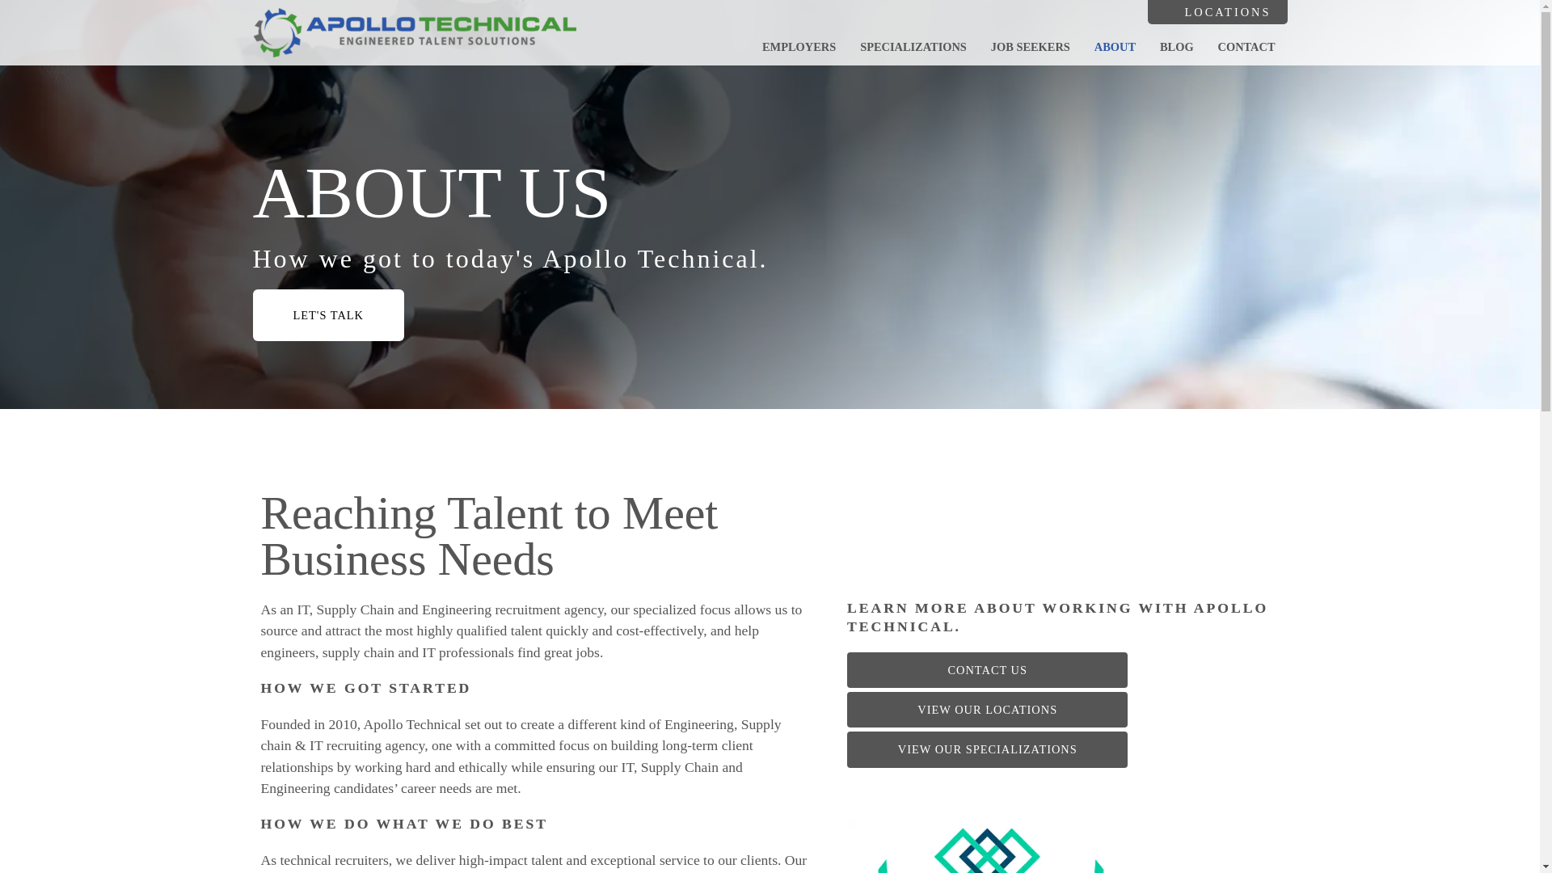 The image size is (1552, 873). I want to click on BLOG, so click(1177, 46).